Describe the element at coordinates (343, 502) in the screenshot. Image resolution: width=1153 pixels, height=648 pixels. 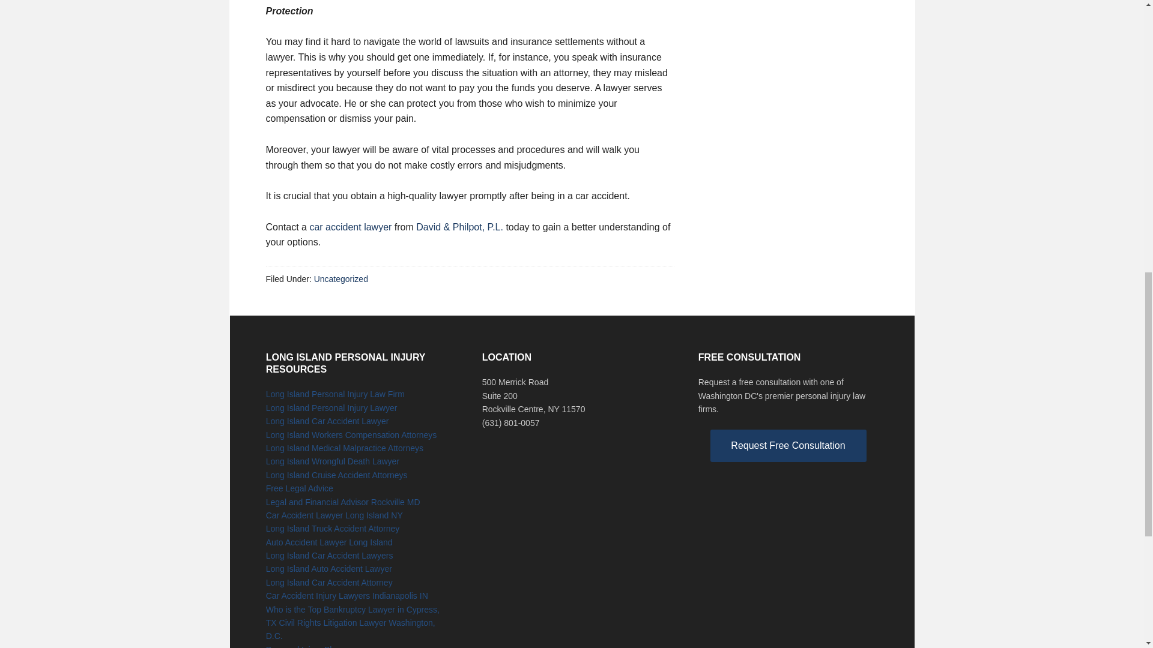
I see `Legal and Financial Advisor Rockville MD` at that location.